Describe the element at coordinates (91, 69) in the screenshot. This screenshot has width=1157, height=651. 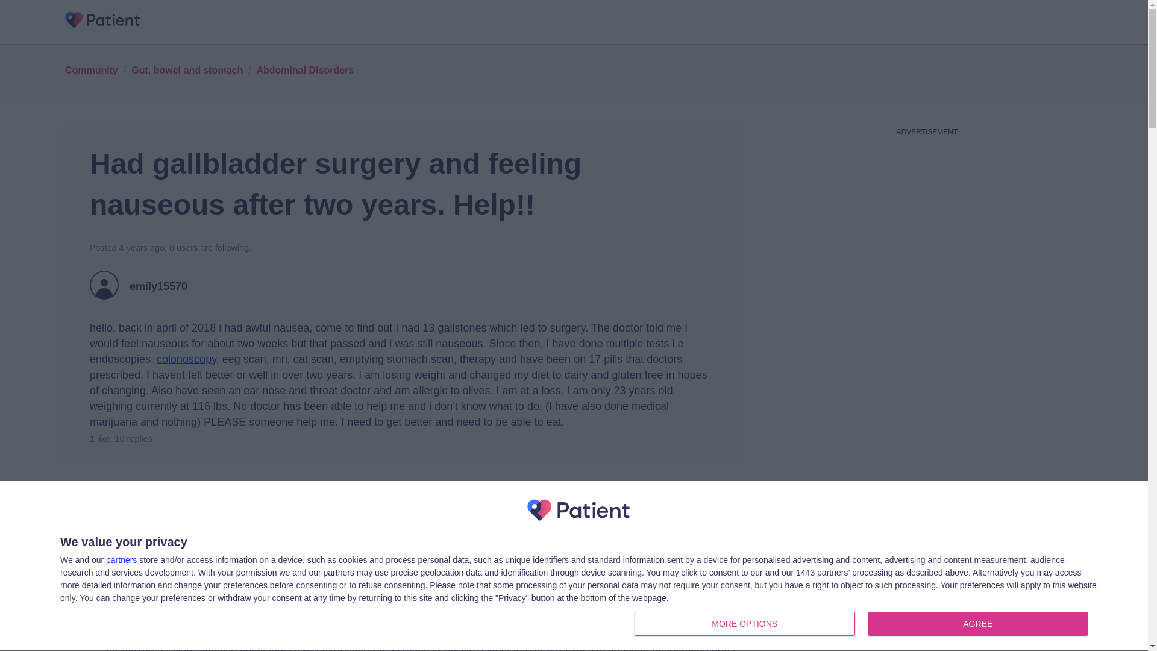
I see `Dani0` at that location.